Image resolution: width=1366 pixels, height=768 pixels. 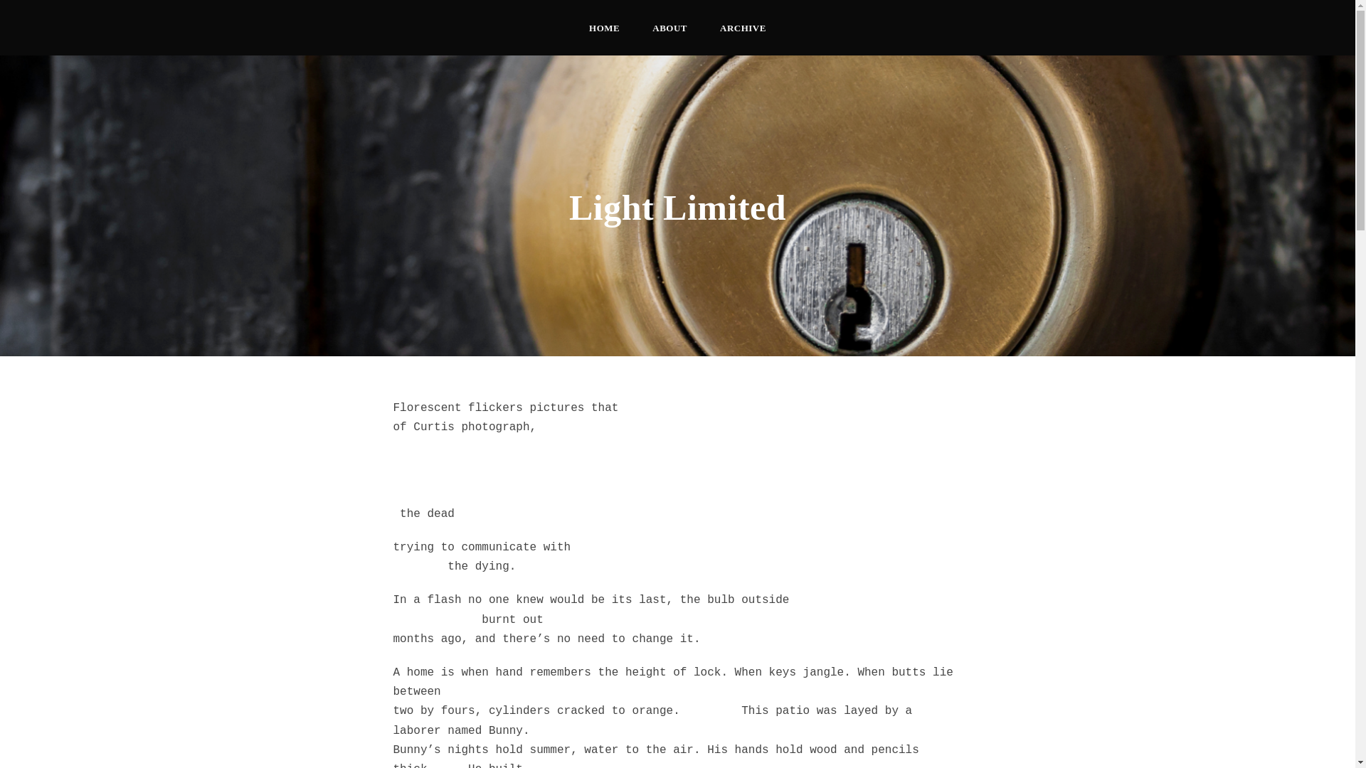 What do you see at coordinates (604, 38) in the screenshot?
I see `HOME` at bounding box center [604, 38].